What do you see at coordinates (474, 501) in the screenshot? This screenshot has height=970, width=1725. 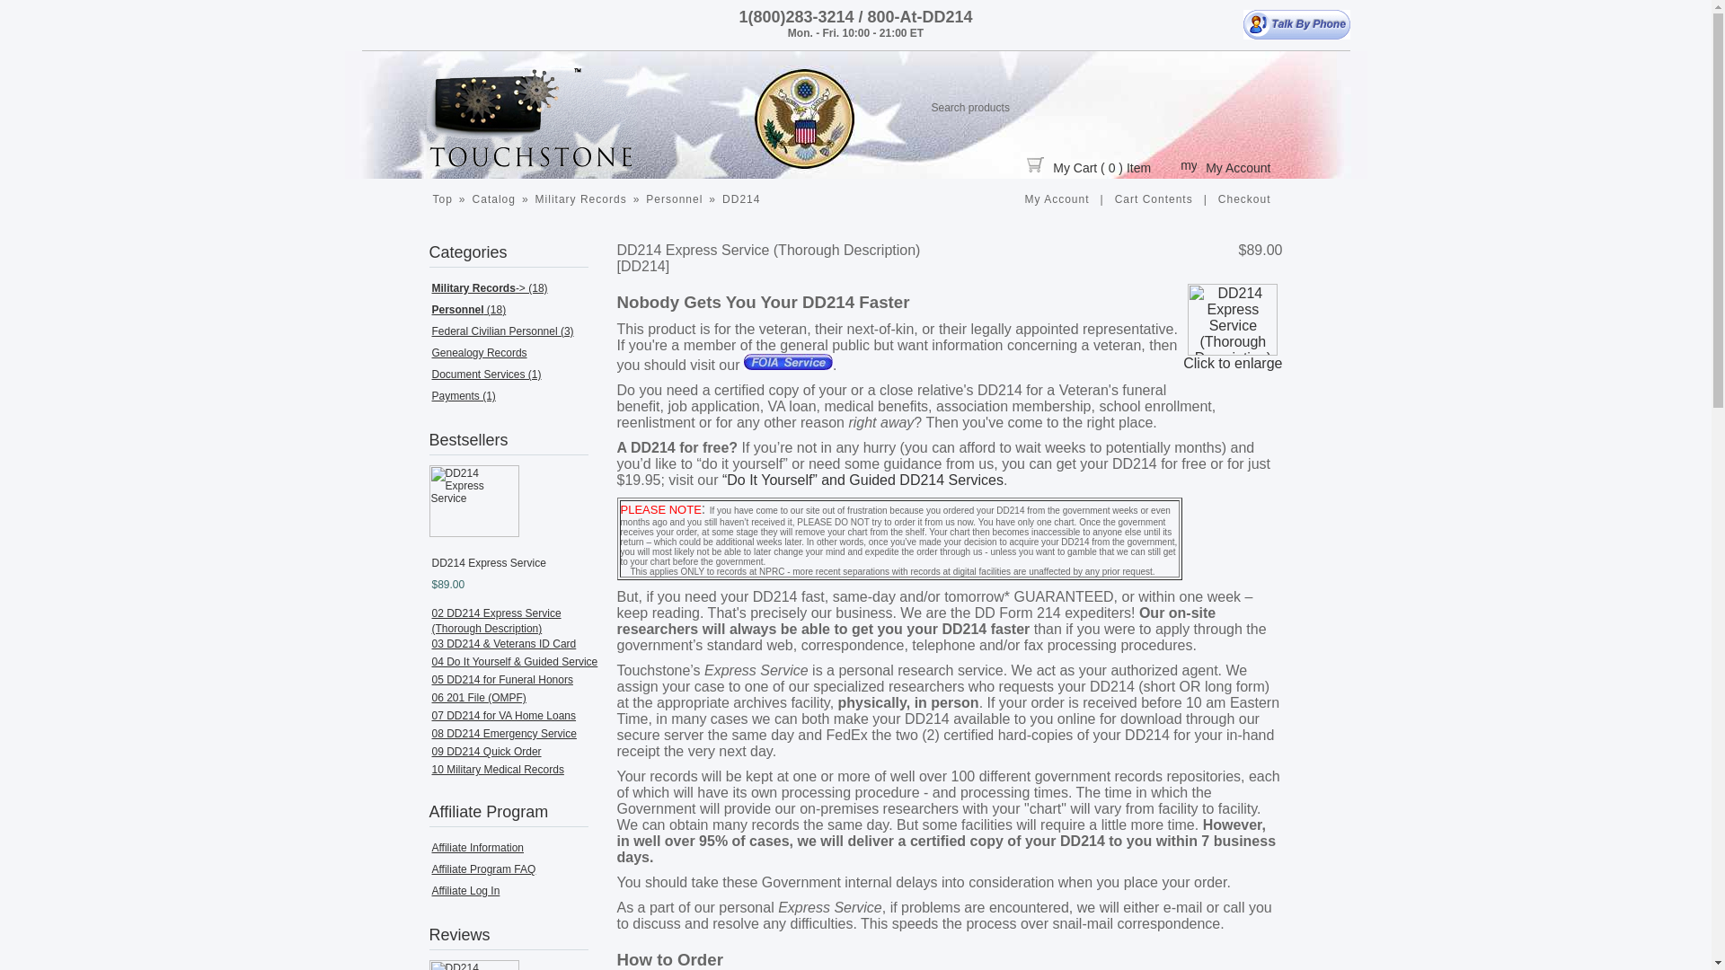 I see ` DD214 Express Service ` at bounding box center [474, 501].